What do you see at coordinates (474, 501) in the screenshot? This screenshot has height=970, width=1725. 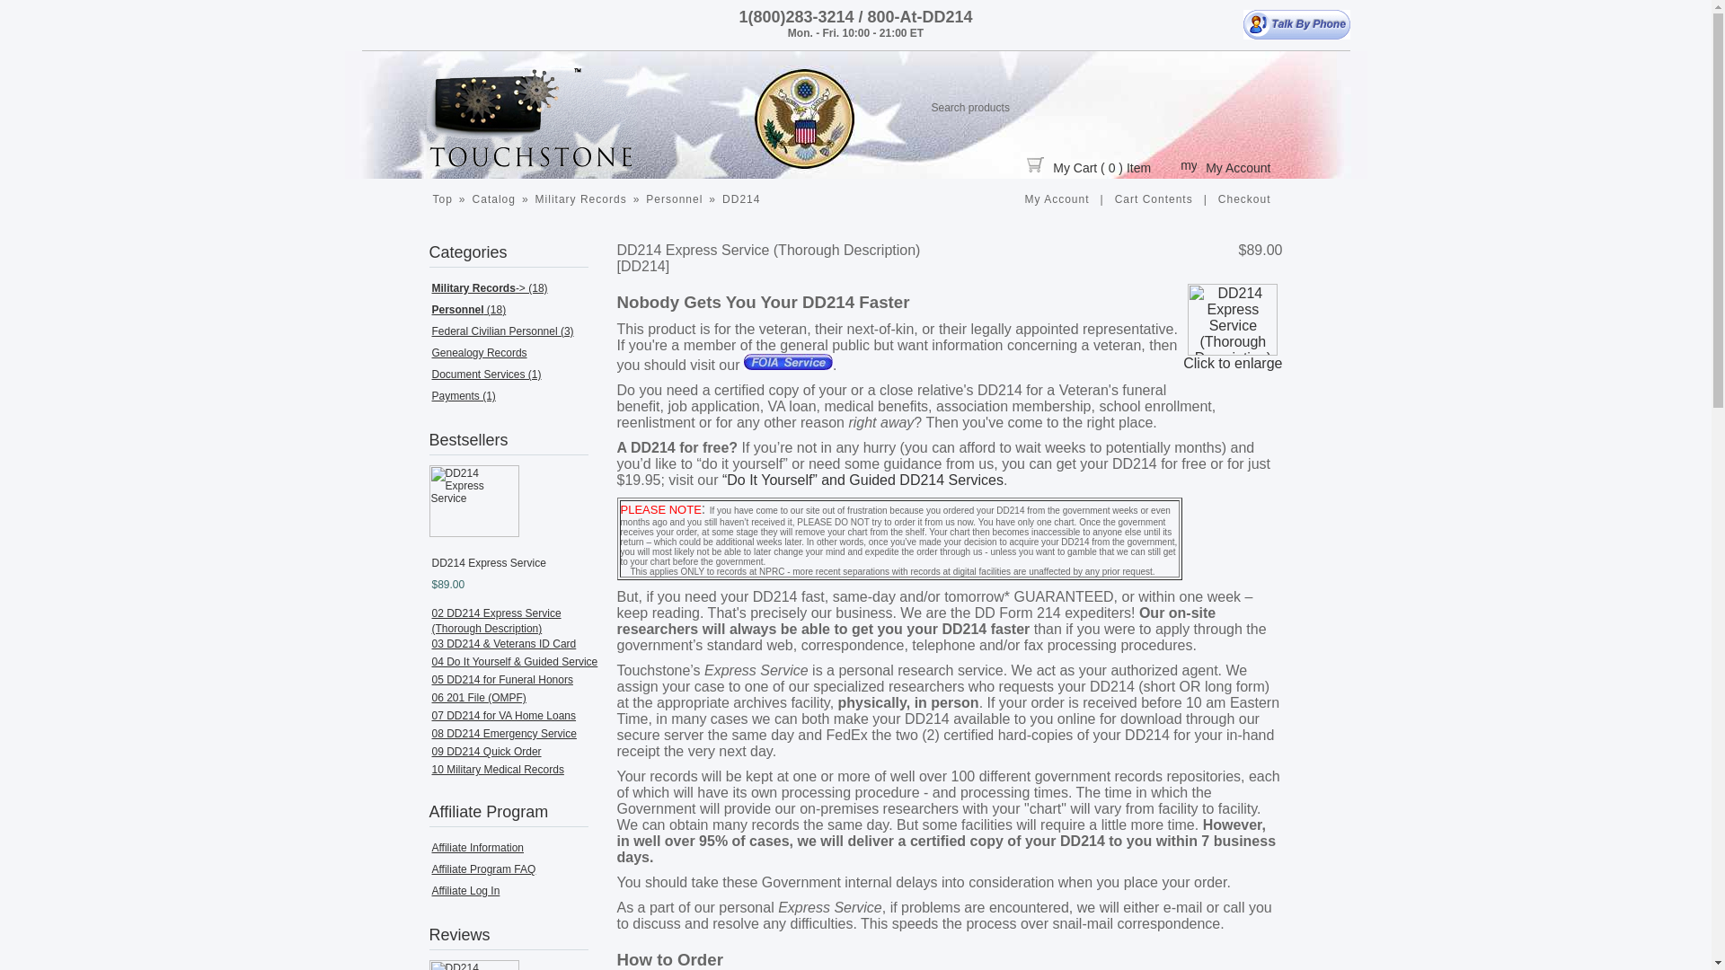 I see ` DD214 Express Service ` at bounding box center [474, 501].